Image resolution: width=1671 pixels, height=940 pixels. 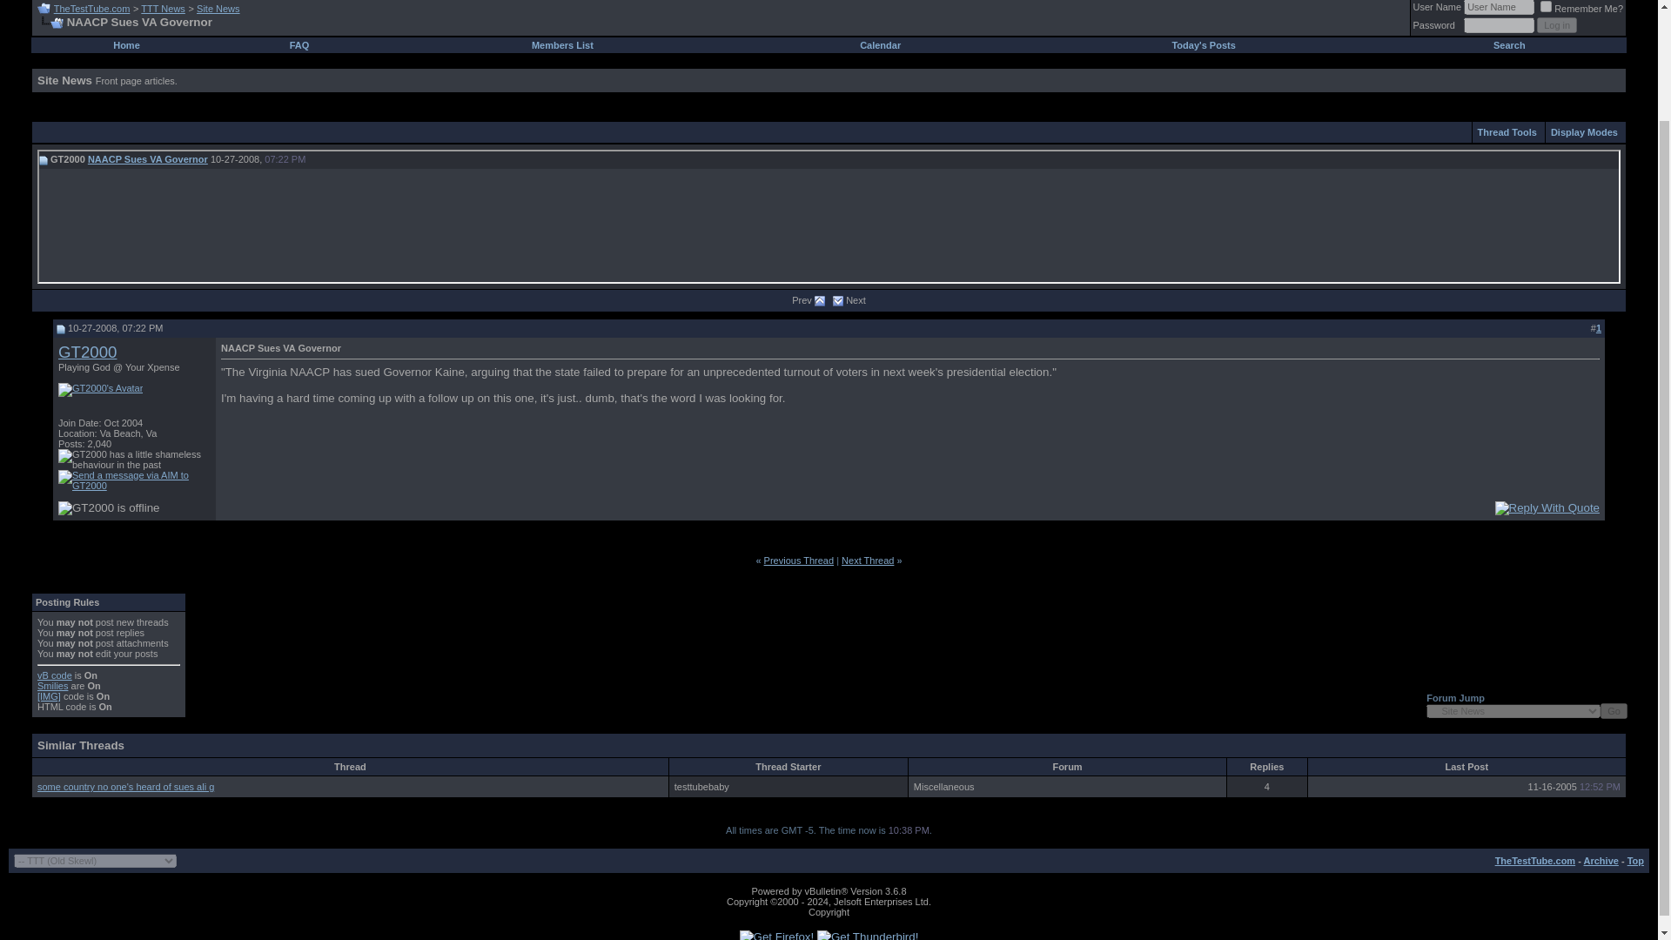 I want to click on Send a message via AIM to GT2000, so click(x=134, y=480).